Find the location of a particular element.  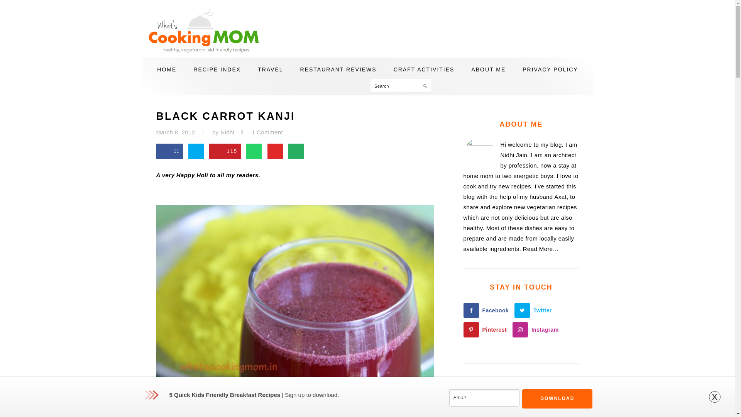

115 is located at coordinates (225, 151).